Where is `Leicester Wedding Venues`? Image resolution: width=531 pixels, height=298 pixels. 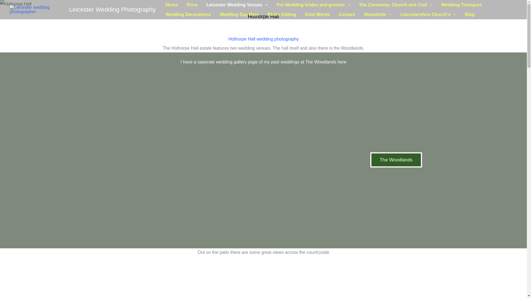
Leicester Wedding Venues is located at coordinates (237, 5).